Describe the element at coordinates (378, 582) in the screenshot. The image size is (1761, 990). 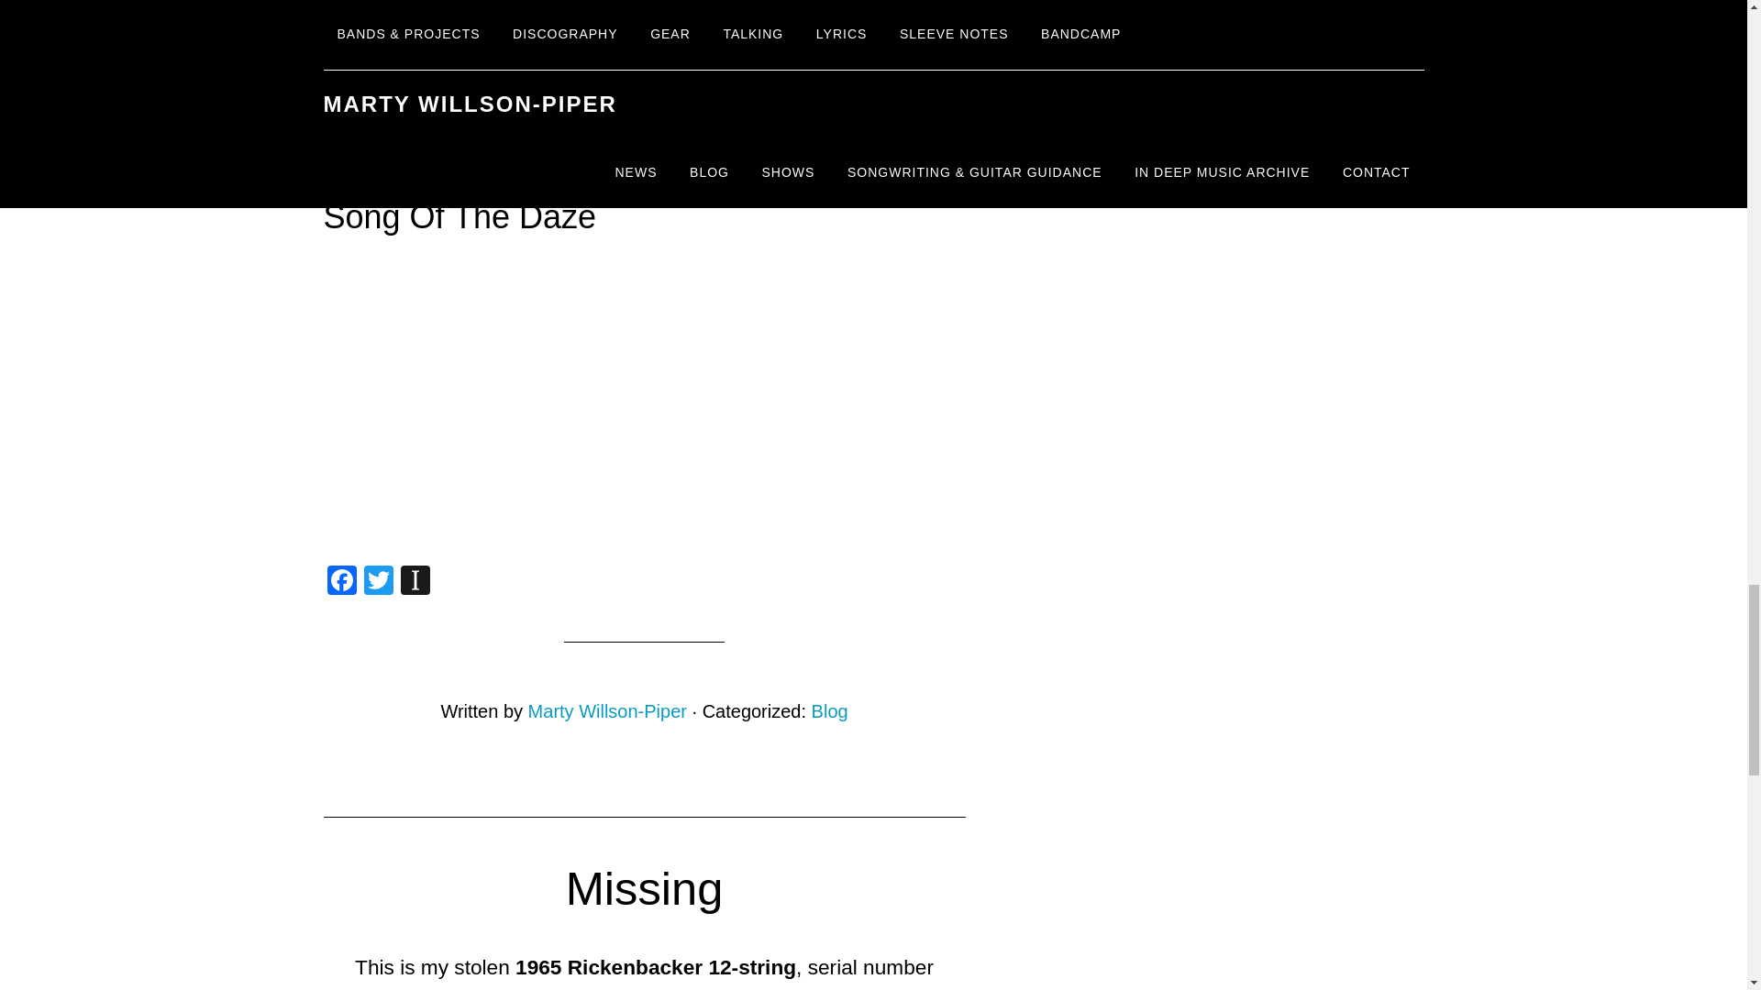
I see `Twitter` at that location.